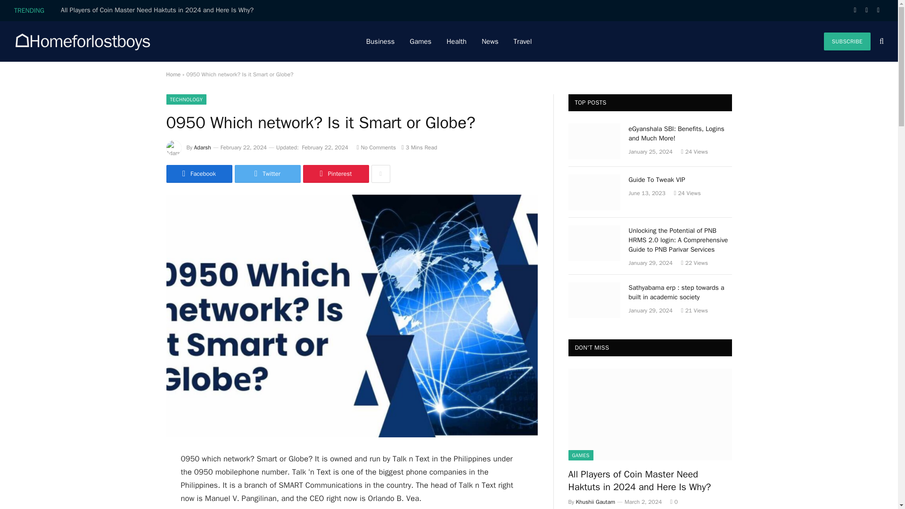 The image size is (905, 509). Describe the element at coordinates (203, 147) in the screenshot. I see `Posts by Adarsh` at that location.